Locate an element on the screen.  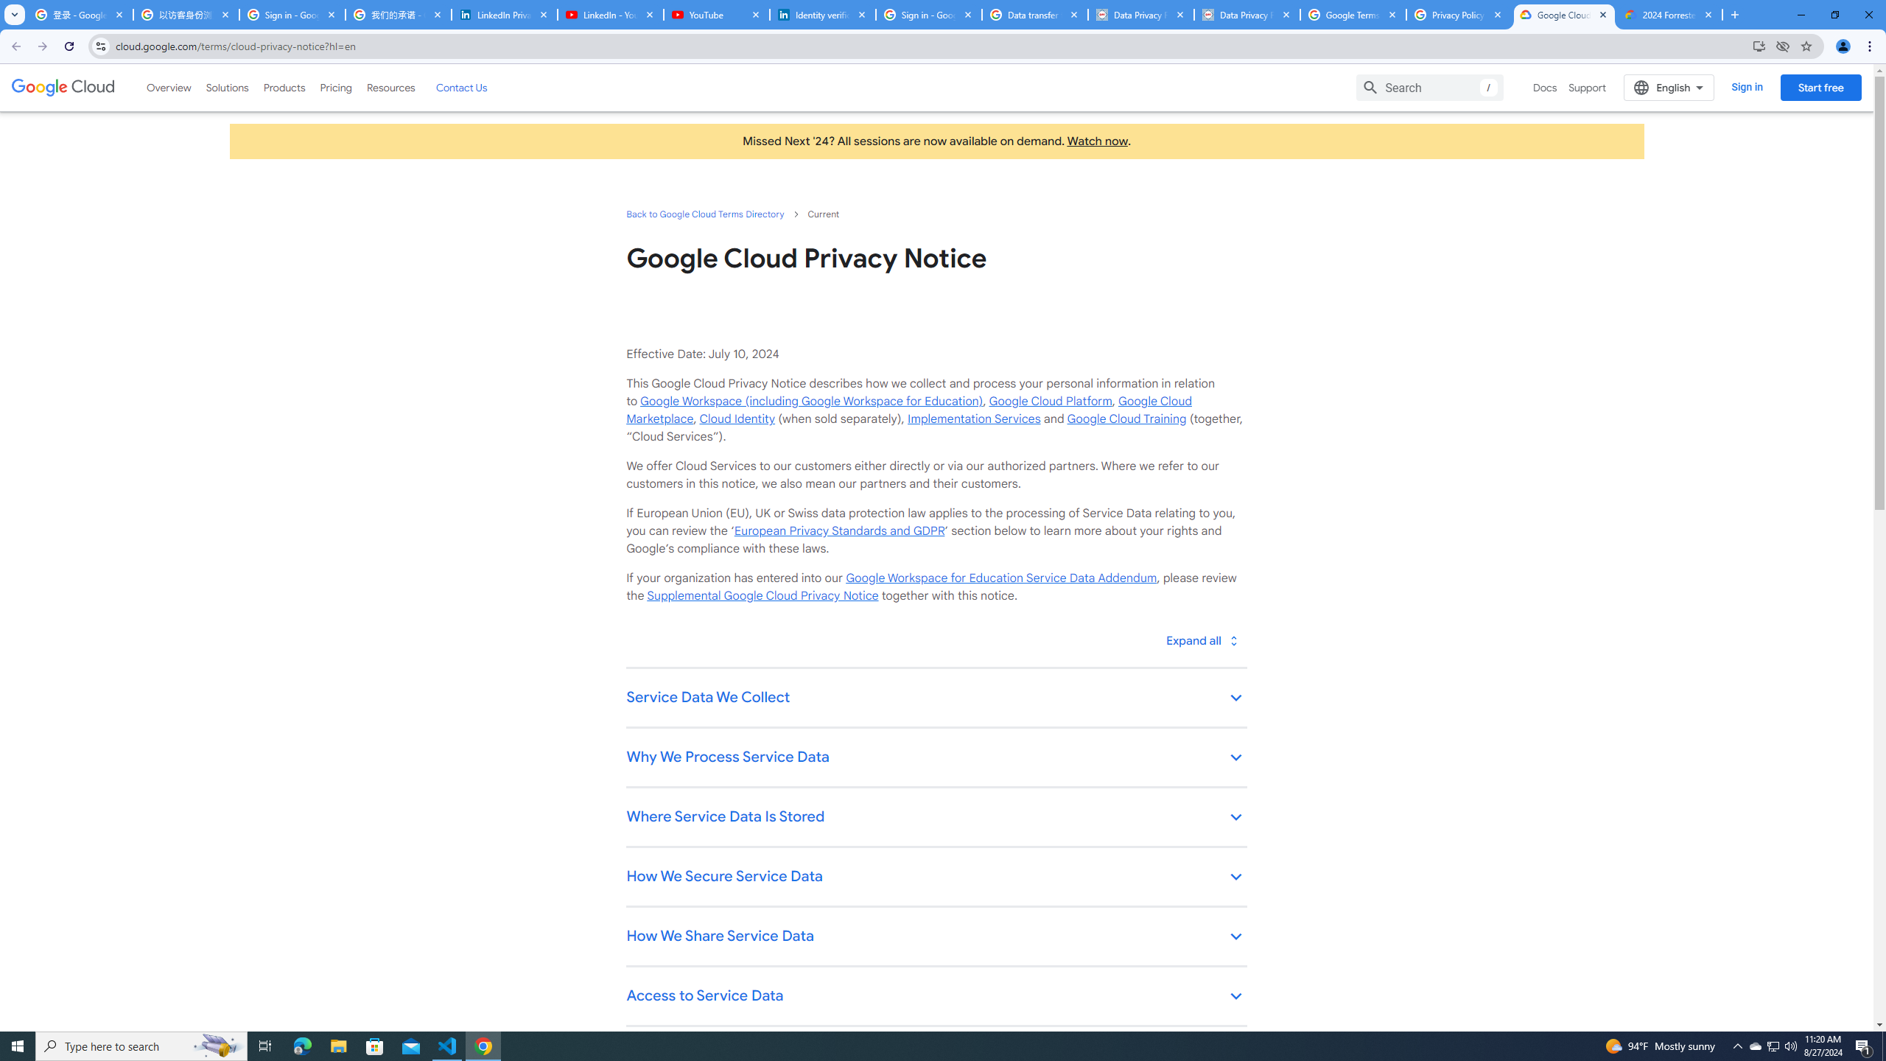
Access to Service Data keyboard_arrow_down is located at coordinates (936, 997).